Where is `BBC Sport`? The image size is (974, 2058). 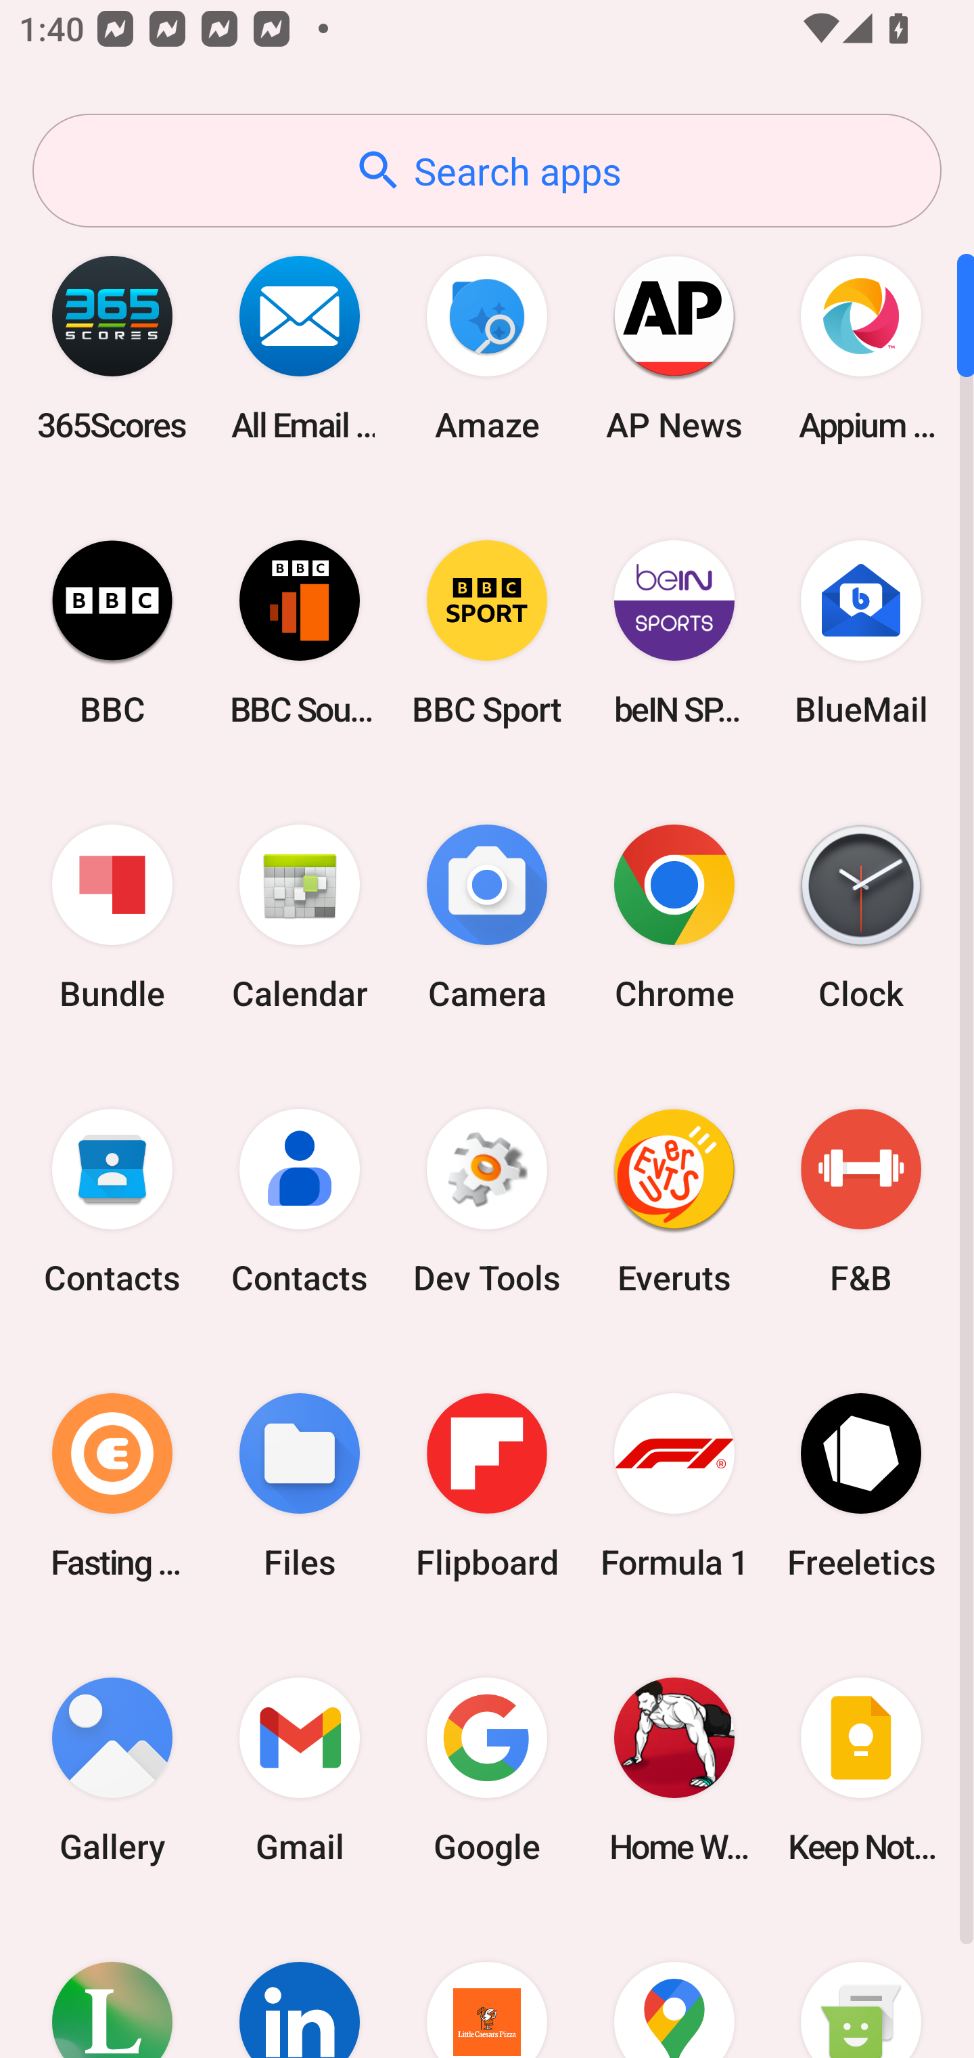 BBC Sport is located at coordinates (487, 632).